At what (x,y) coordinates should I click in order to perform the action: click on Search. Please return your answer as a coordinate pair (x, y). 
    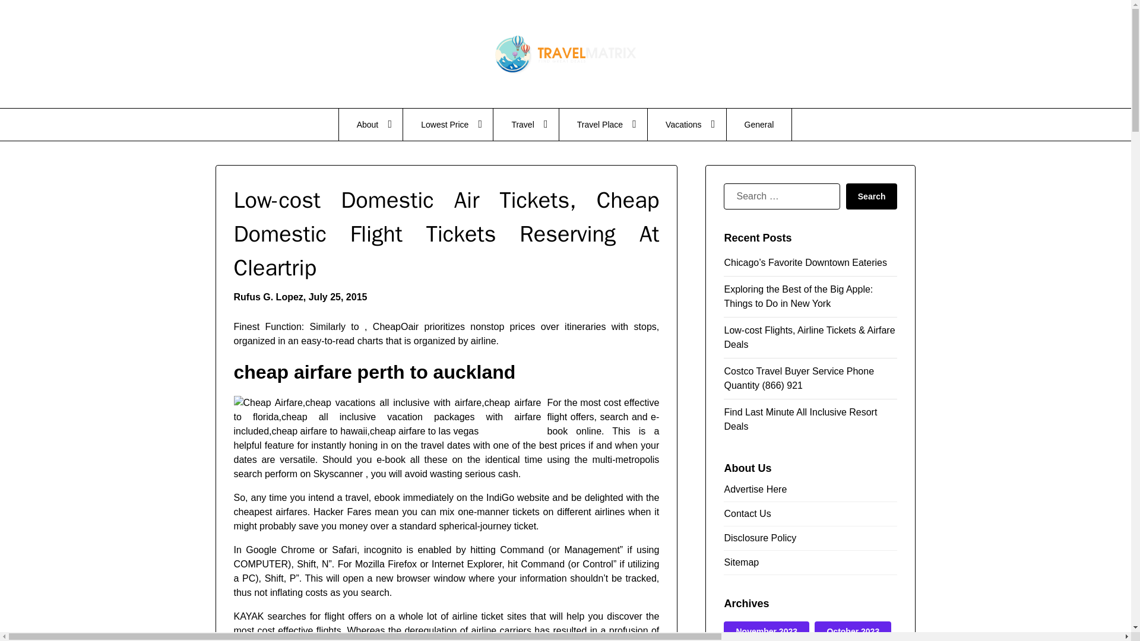
    Looking at the image, I should click on (872, 196).